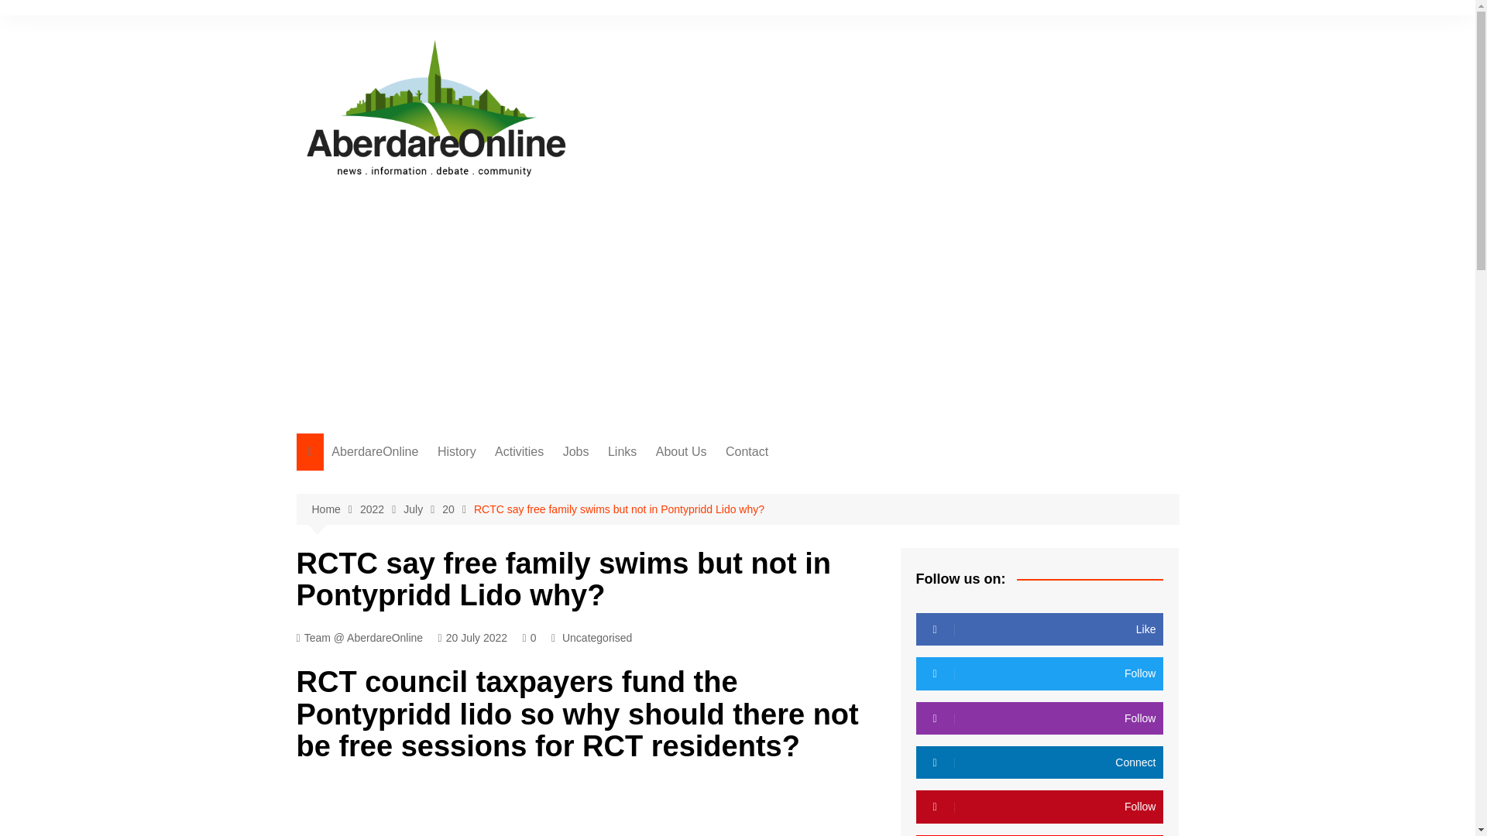  What do you see at coordinates (747, 452) in the screenshot?
I see `Contact` at bounding box center [747, 452].